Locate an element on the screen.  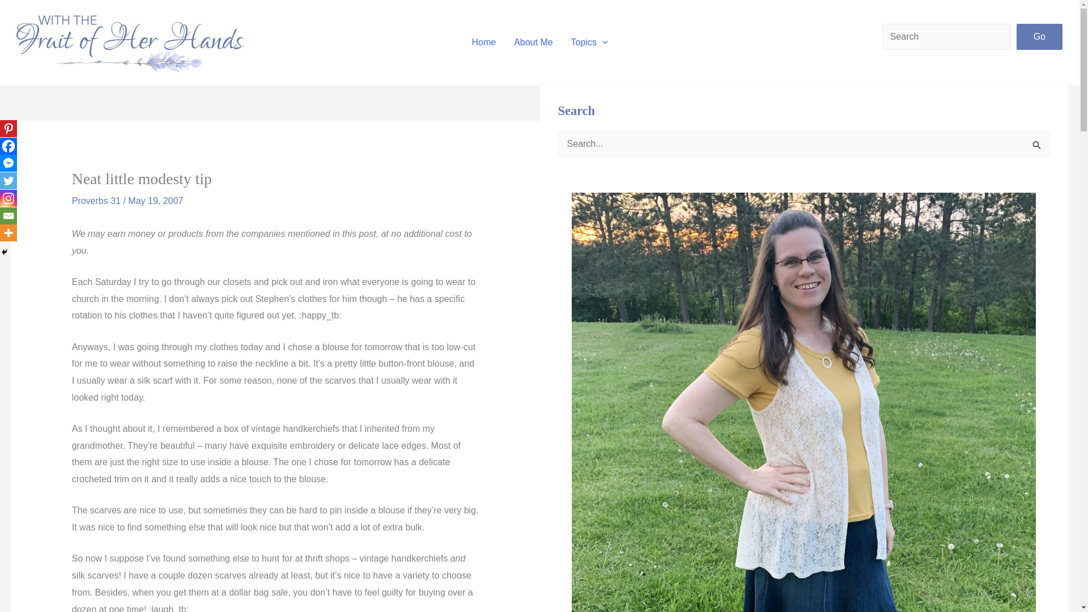
Search is located at coordinates (1037, 147).